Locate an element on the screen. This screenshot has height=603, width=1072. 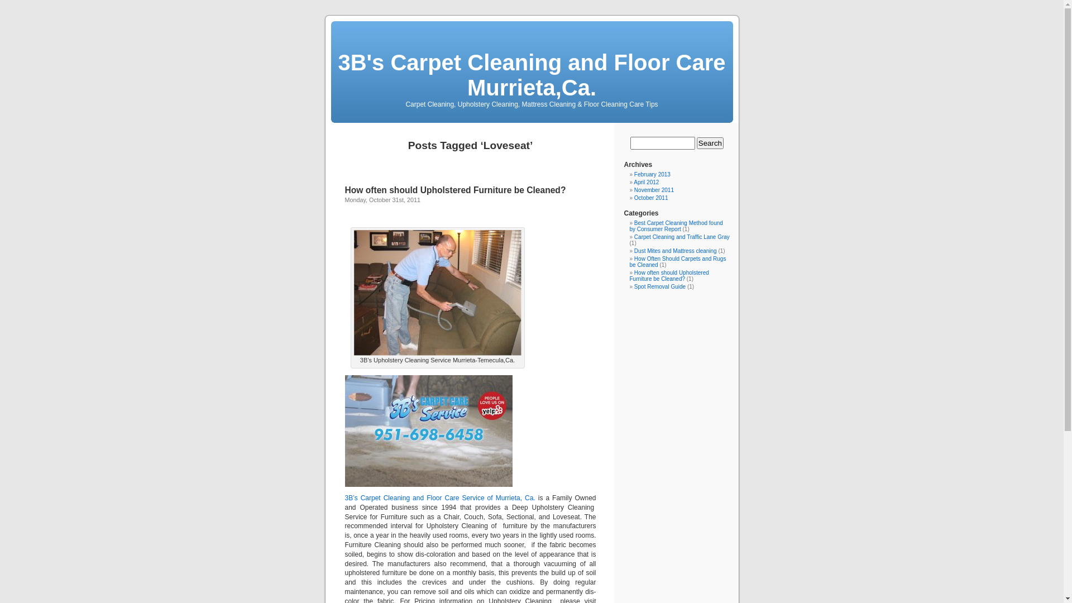
Best Carpet Cleaning Method found by Consumer Report is located at coordinates (677, 226).